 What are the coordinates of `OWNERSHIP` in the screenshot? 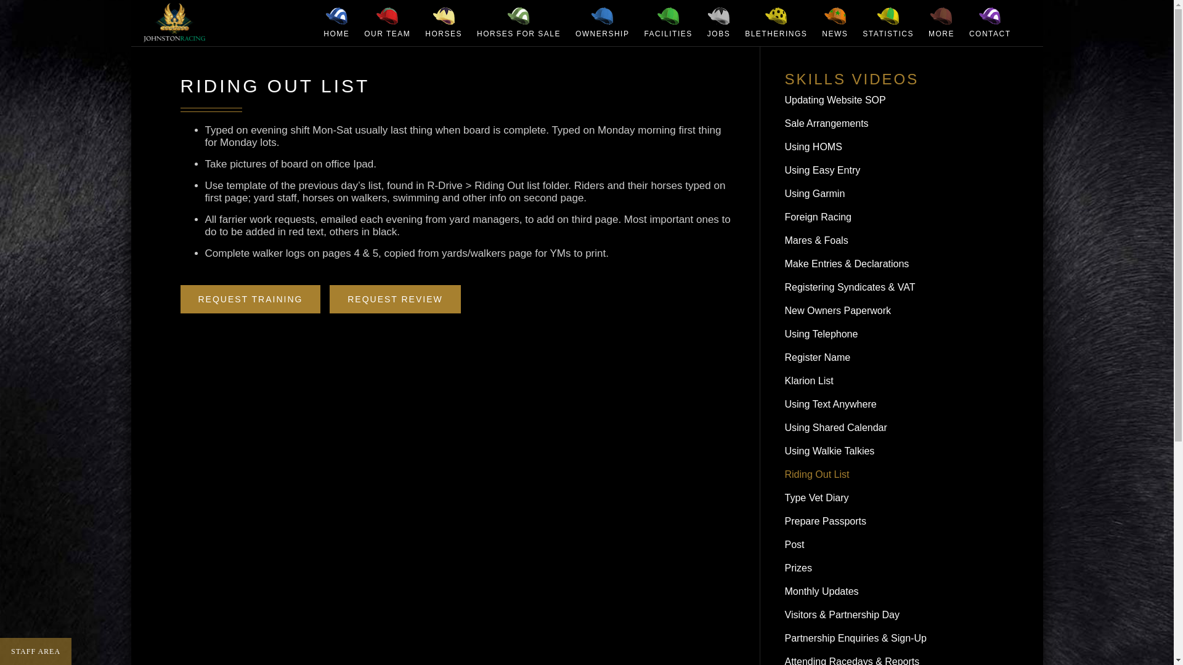 It's located at (603, 23).